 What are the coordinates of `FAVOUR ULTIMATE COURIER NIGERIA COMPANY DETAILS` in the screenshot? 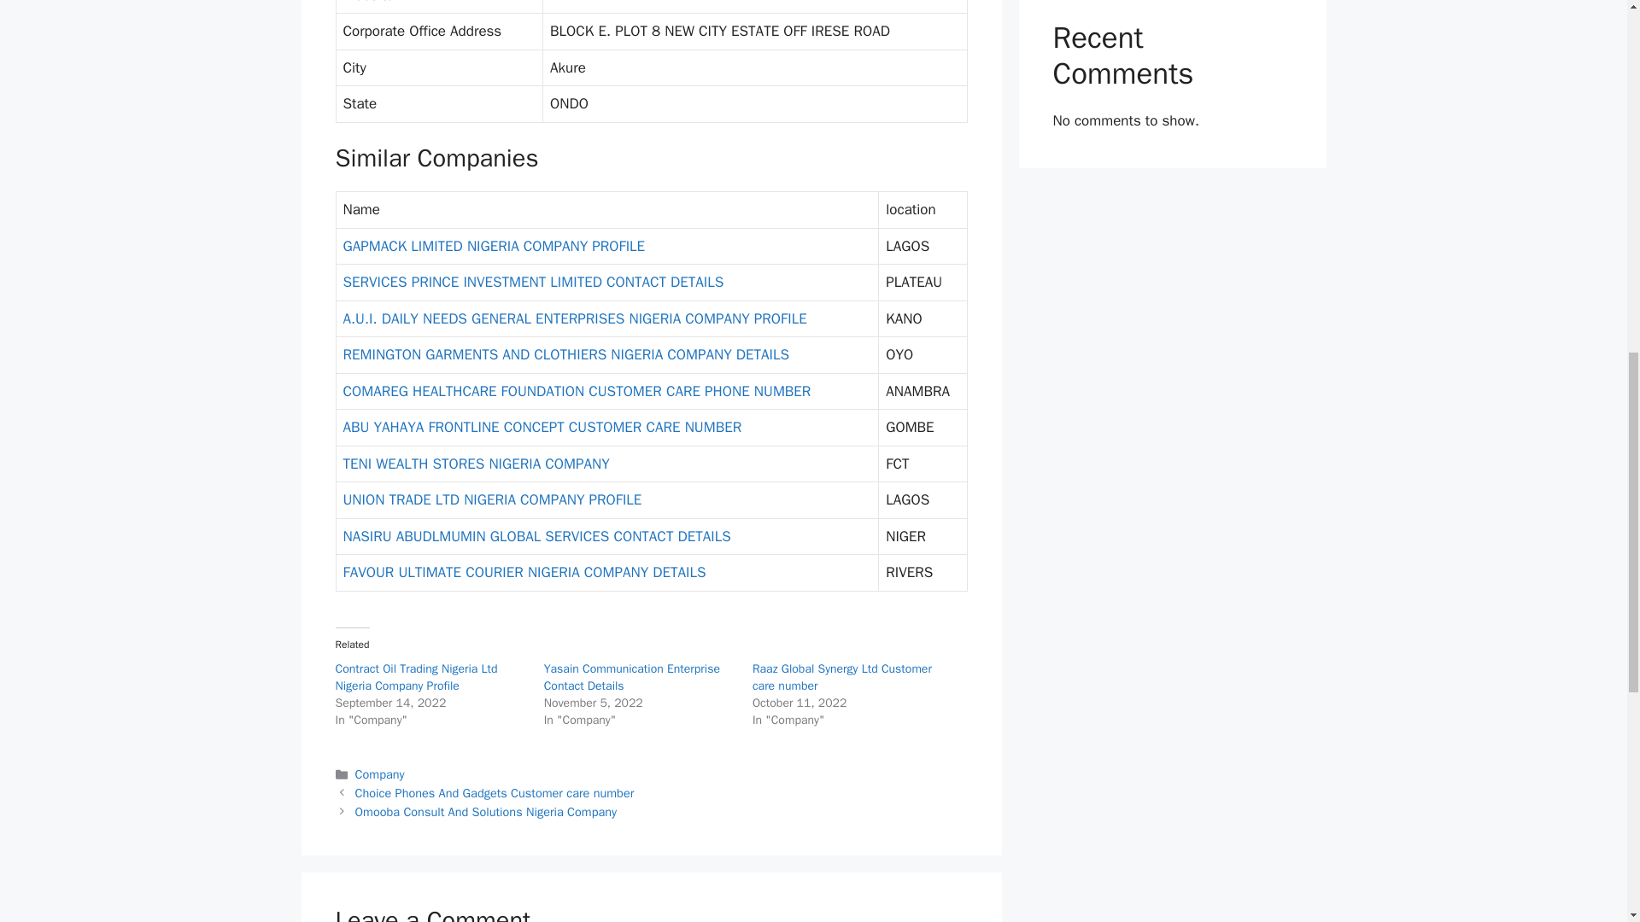 It's located at (524, 572).